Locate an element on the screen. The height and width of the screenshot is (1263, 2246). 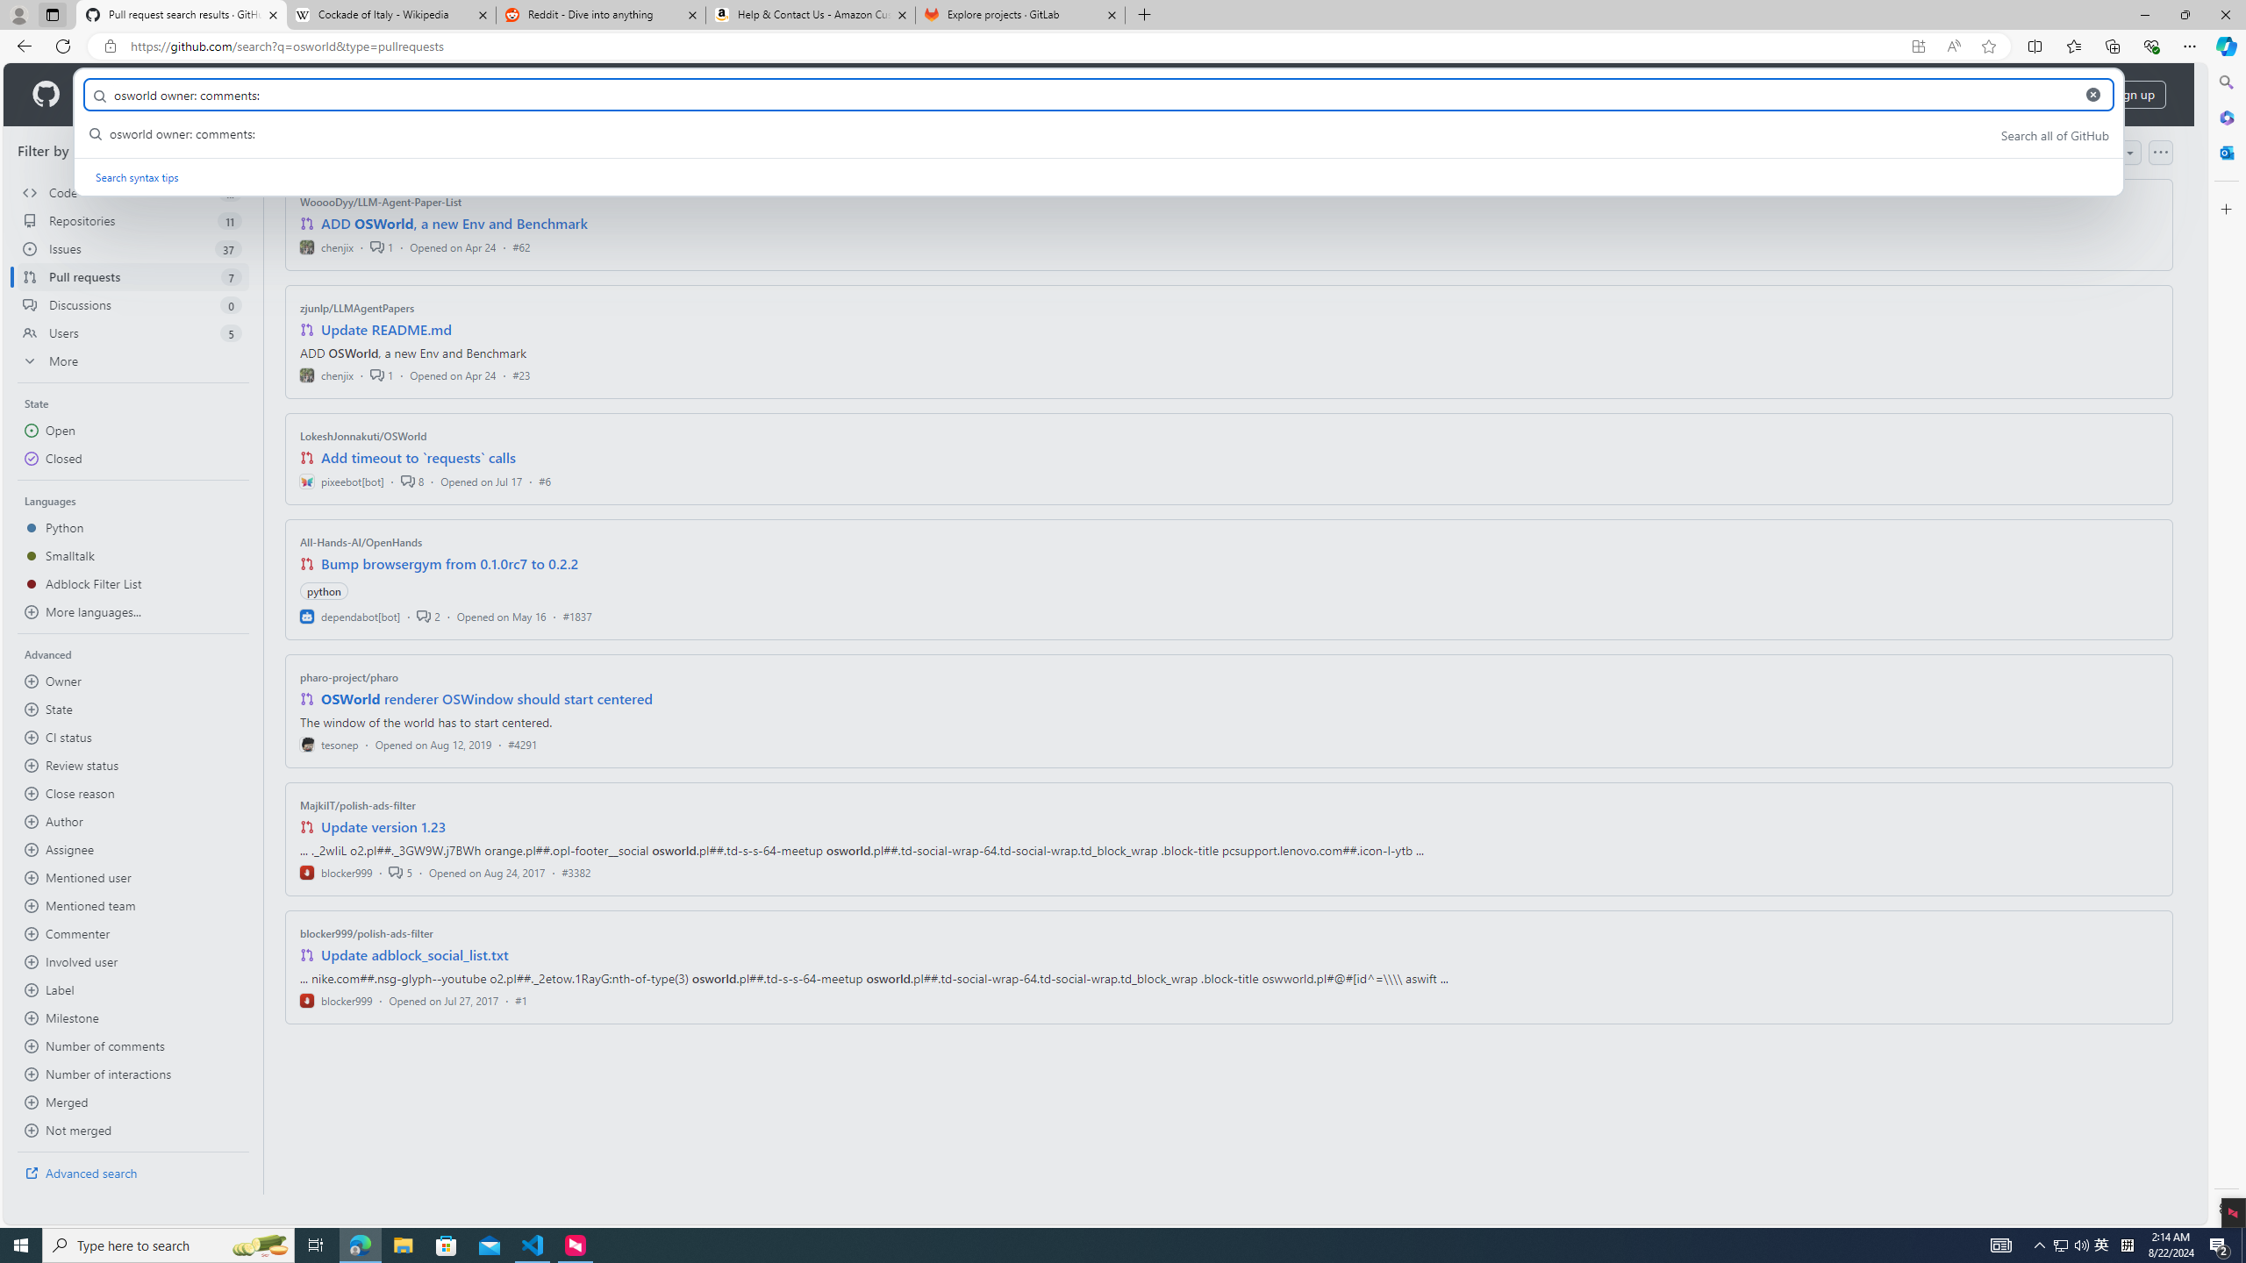
pixeebot[bot] is located at coordinates (342, 481).